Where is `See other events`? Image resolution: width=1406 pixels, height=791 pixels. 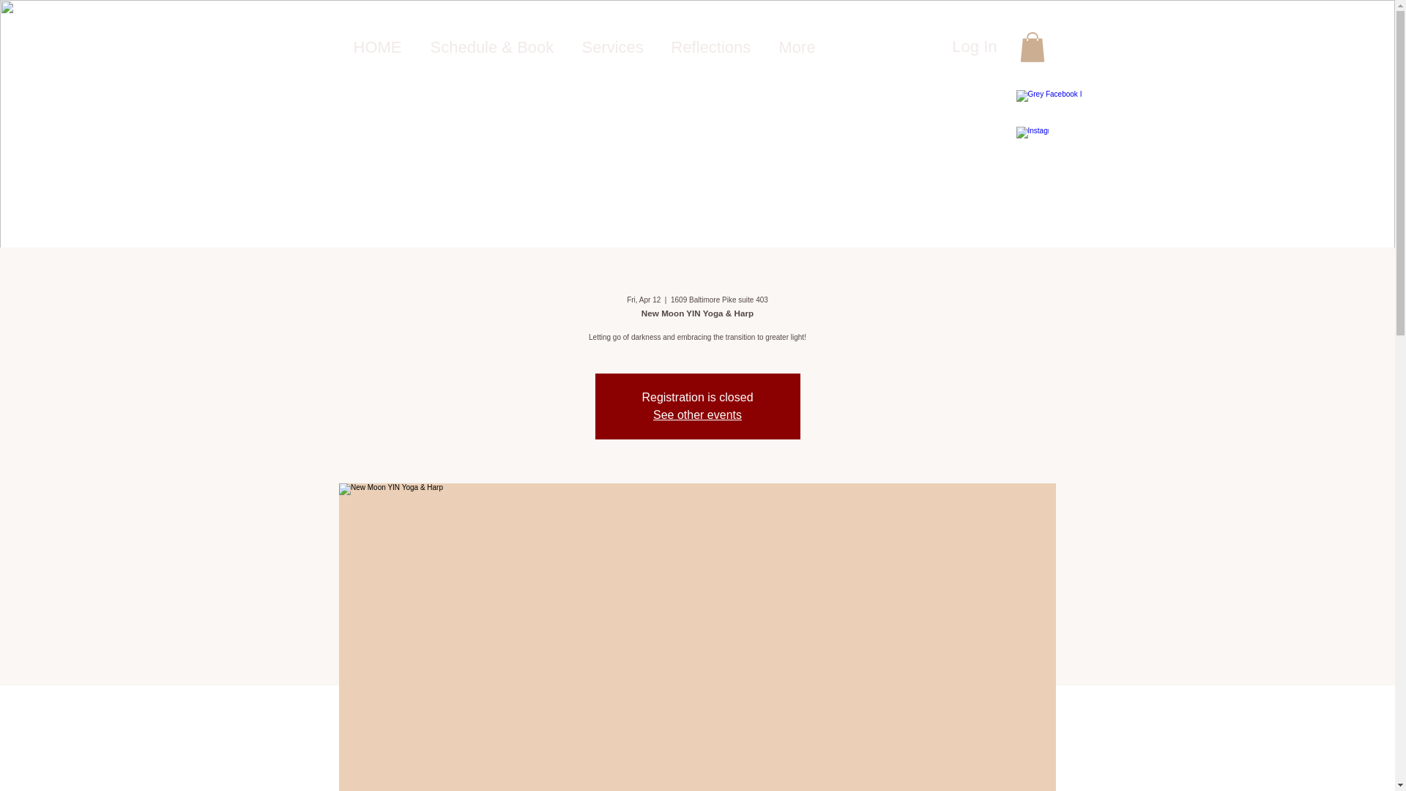
See other events is located at coordinates (697, 415).